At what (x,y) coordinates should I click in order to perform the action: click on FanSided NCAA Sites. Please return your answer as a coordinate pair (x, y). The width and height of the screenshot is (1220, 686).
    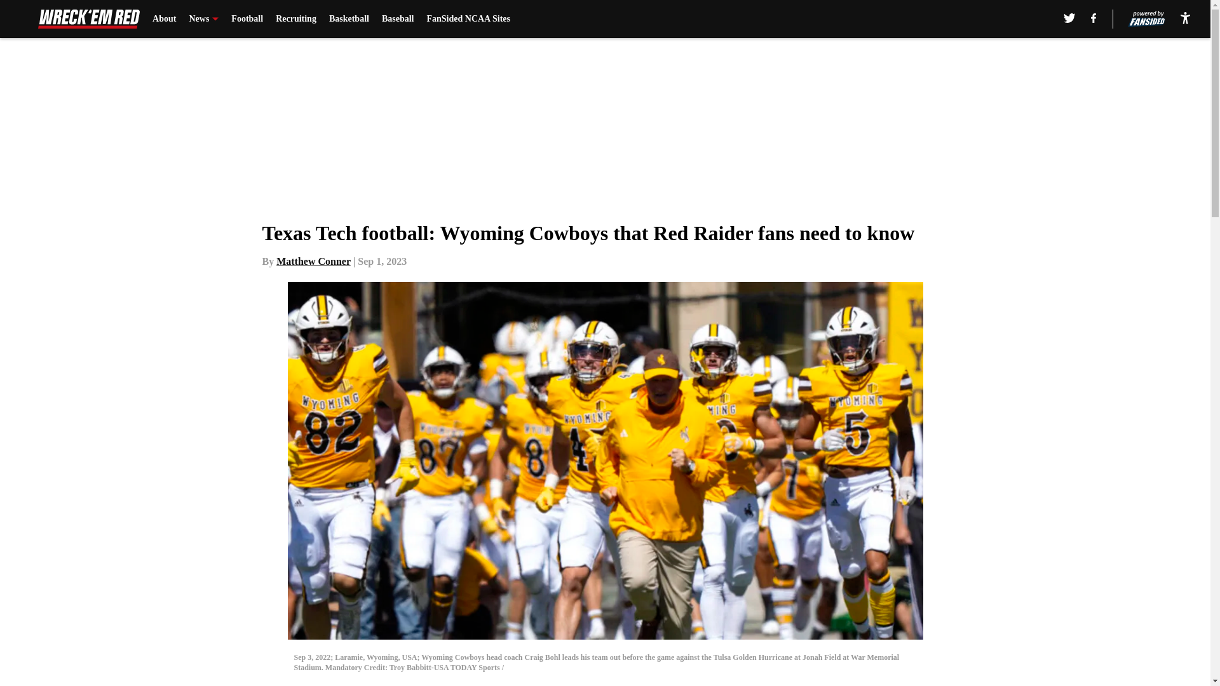
    Looking at the image, I should click on (468, 19).